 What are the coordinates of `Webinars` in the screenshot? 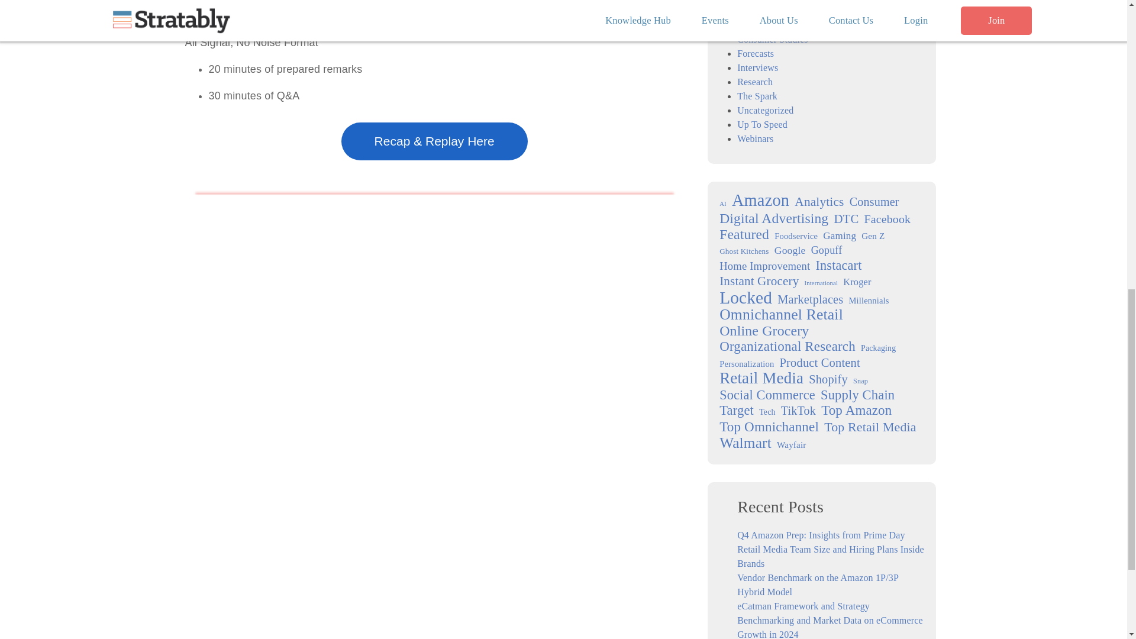 It's located at (755, 138).